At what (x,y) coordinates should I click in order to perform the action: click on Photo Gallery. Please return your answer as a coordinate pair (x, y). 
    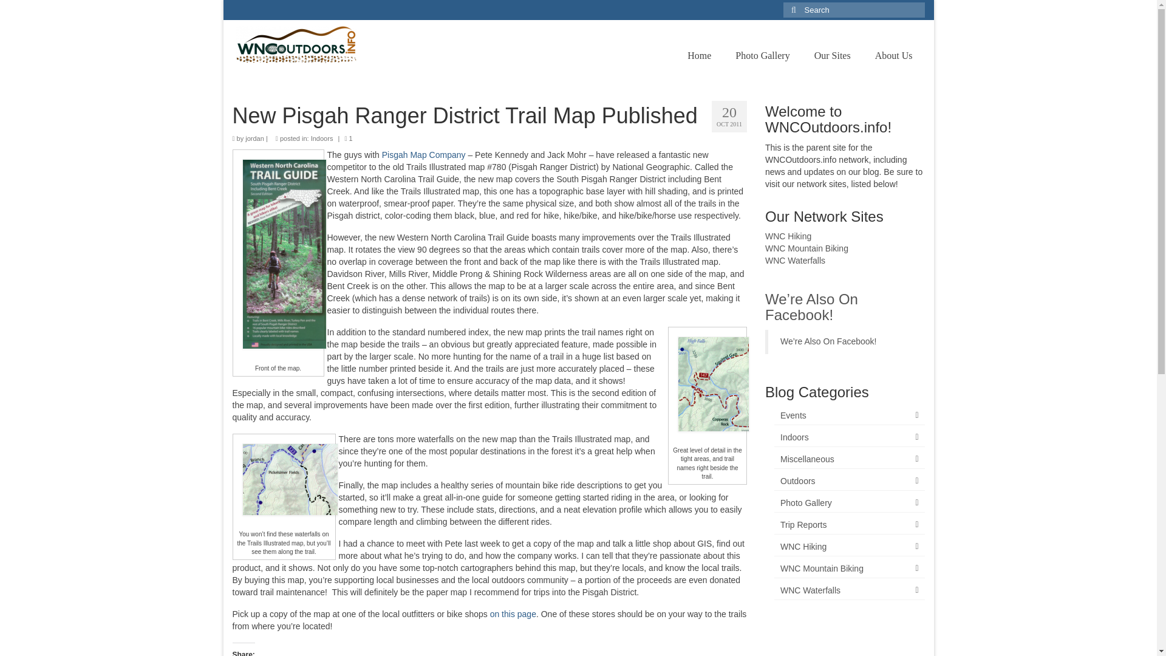
    Looking at the image, I should click on (762, 56).